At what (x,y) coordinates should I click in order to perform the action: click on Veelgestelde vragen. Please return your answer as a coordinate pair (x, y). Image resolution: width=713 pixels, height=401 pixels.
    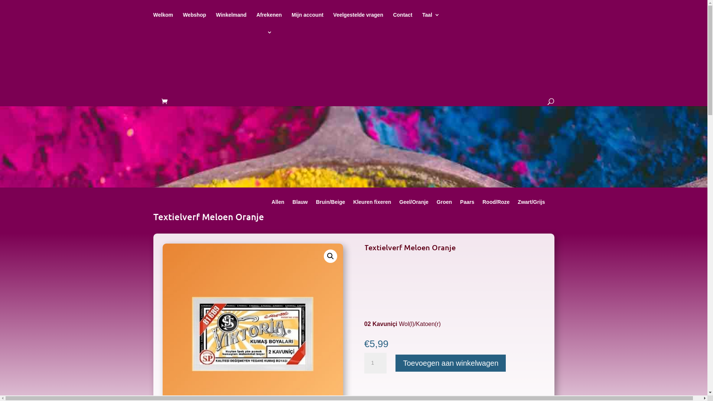
    Looking at the image, I should click on (358, 21).